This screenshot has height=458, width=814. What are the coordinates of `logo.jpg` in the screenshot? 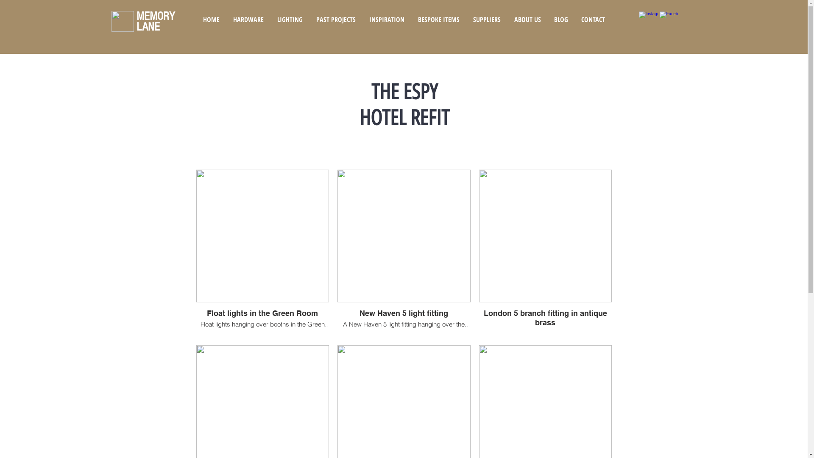 It's located at (122, 21).